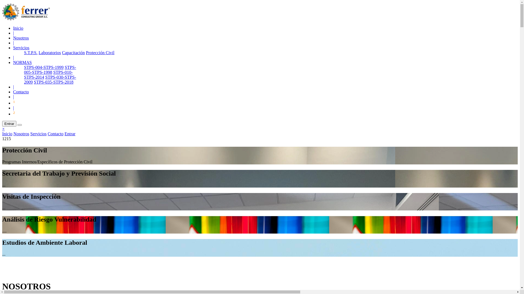 The height and width of the screenshot is (294, 524). What do you see at coordinates (14, 97) in the screenshot?
I see `|` at bounding box center [14, 97].